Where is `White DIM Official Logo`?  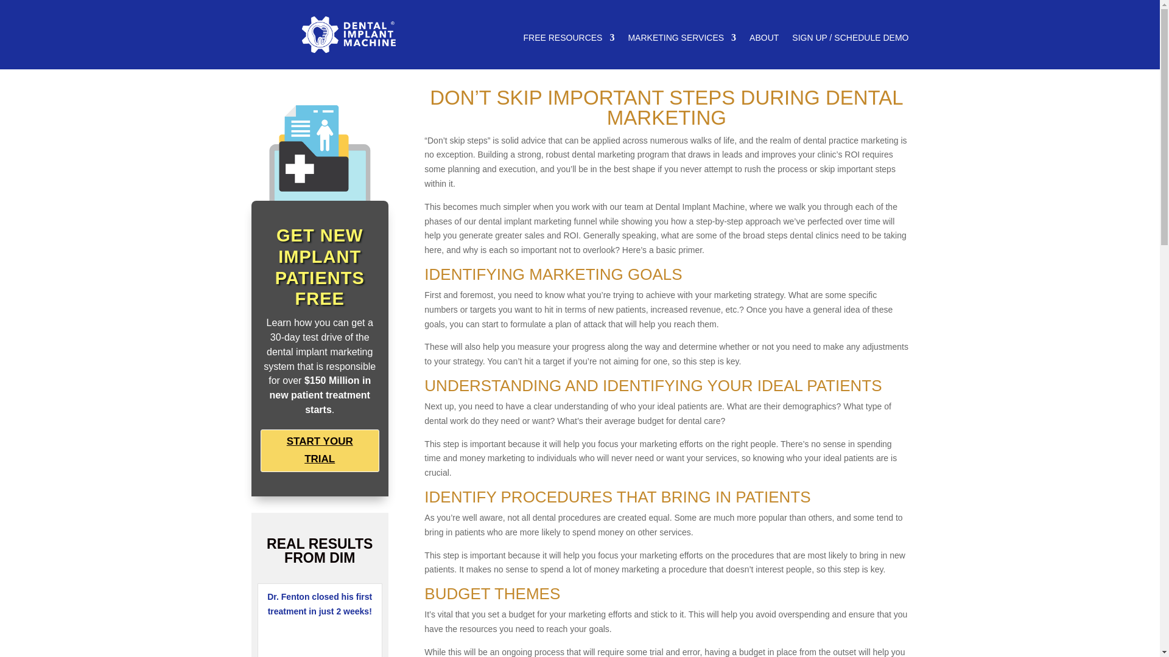
White DIM Official Logo is located at coordinates (348, 35).